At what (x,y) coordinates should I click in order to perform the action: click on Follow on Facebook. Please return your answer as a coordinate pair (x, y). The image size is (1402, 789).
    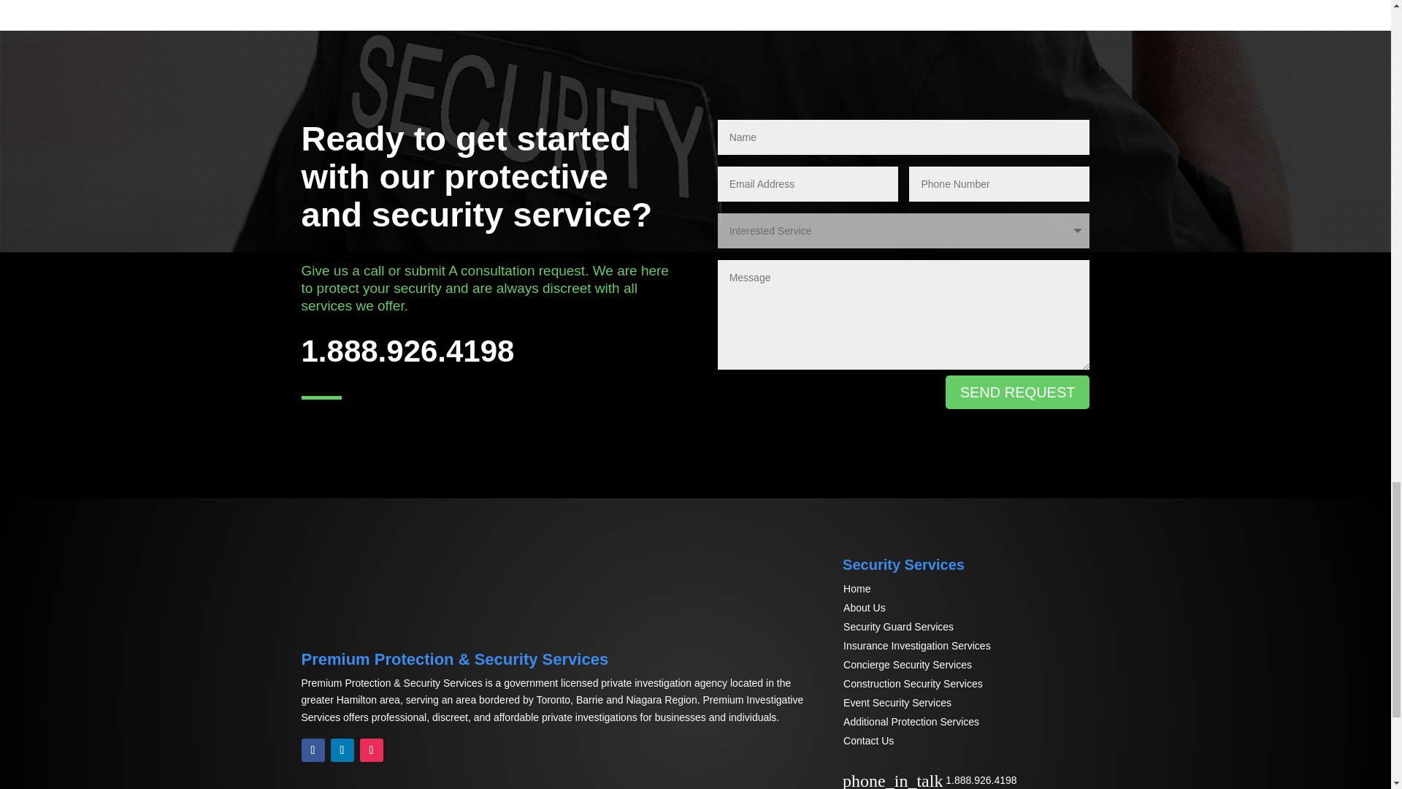
    Looking at the image, I should click on (313, 750).